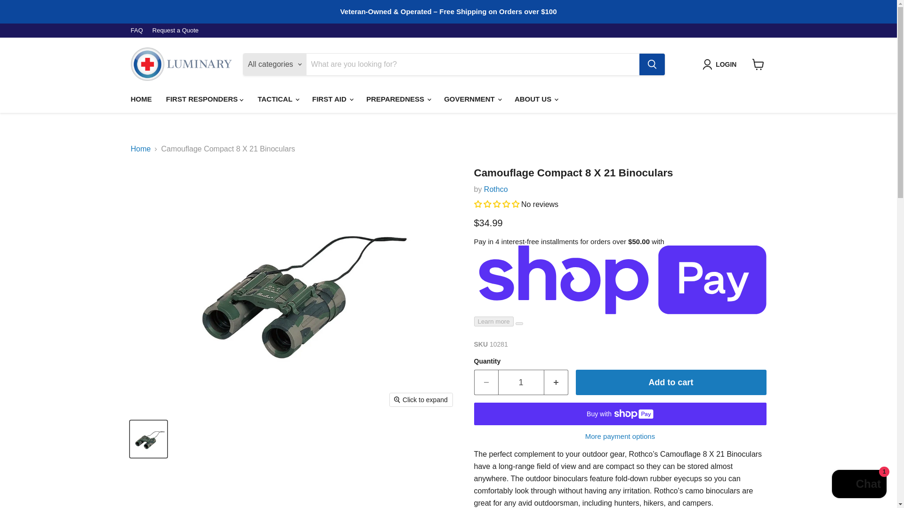  Describe the element at coordinates (141, 99) in the screenshot. I see `HOME` at that location.